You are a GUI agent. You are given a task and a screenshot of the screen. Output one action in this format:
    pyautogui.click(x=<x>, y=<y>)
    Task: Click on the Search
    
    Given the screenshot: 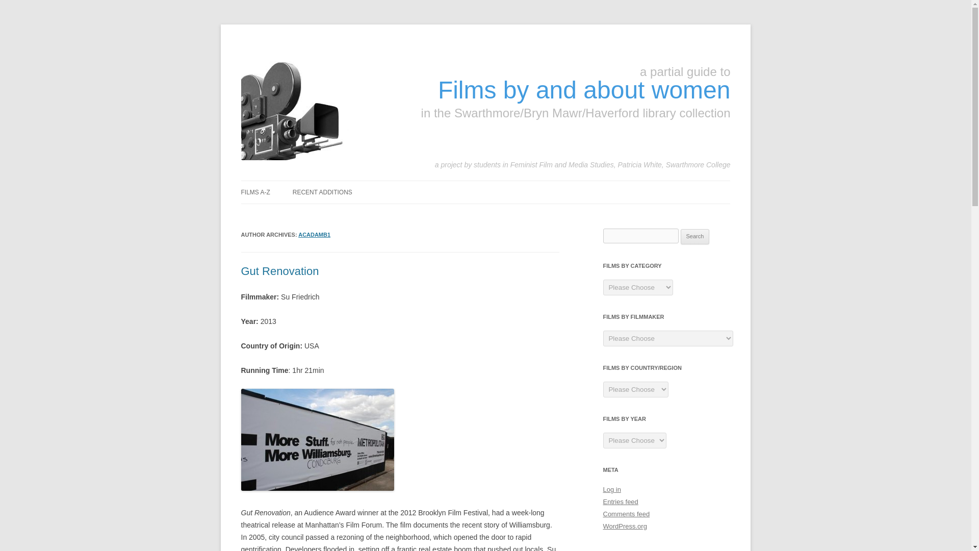 What is the action you would take?
    pyautogui.click(x=695, y=237)
    